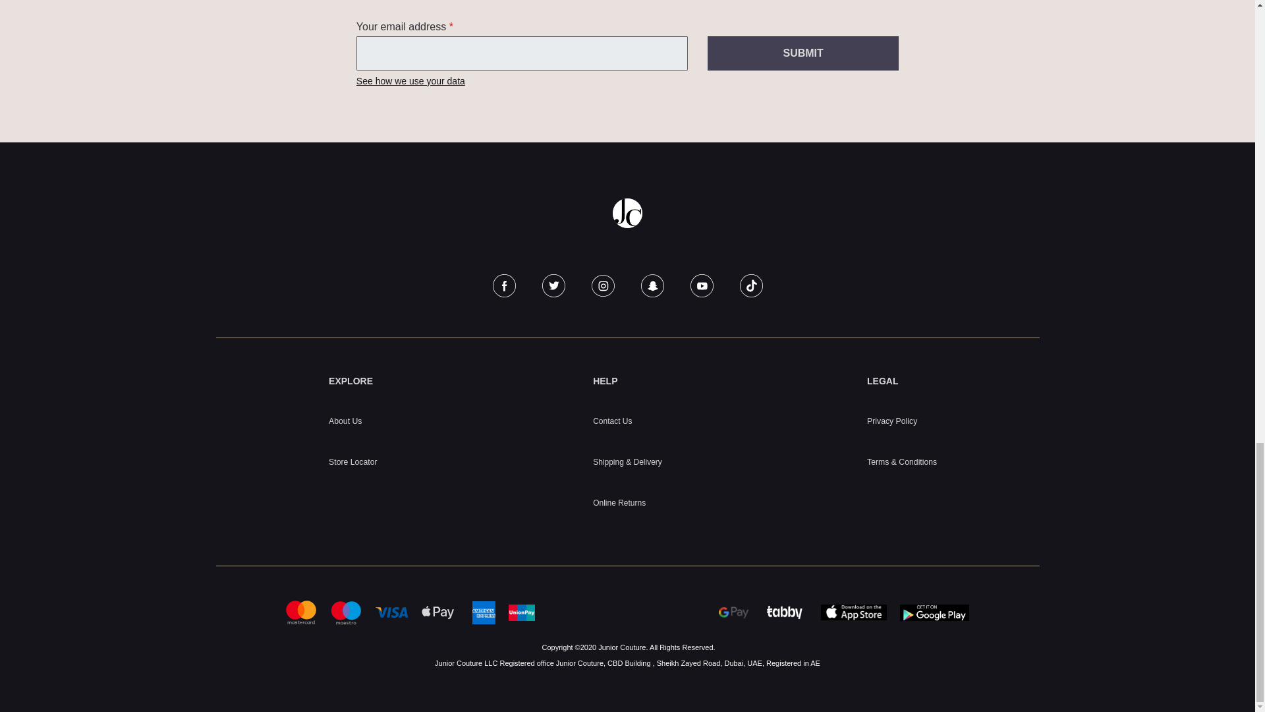 This screenshot has height=712, width=1265. Describe the element at coordinates (612, 421) in the screenshot. I see `Go to Contact Us` at that location.